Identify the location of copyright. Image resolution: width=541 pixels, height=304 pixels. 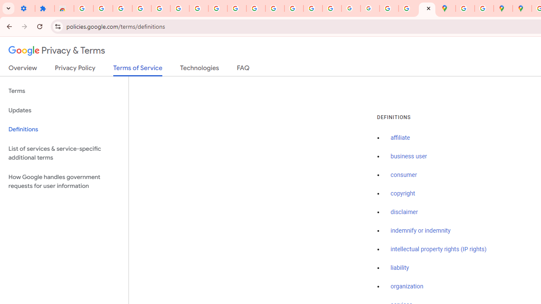
(402, 194).